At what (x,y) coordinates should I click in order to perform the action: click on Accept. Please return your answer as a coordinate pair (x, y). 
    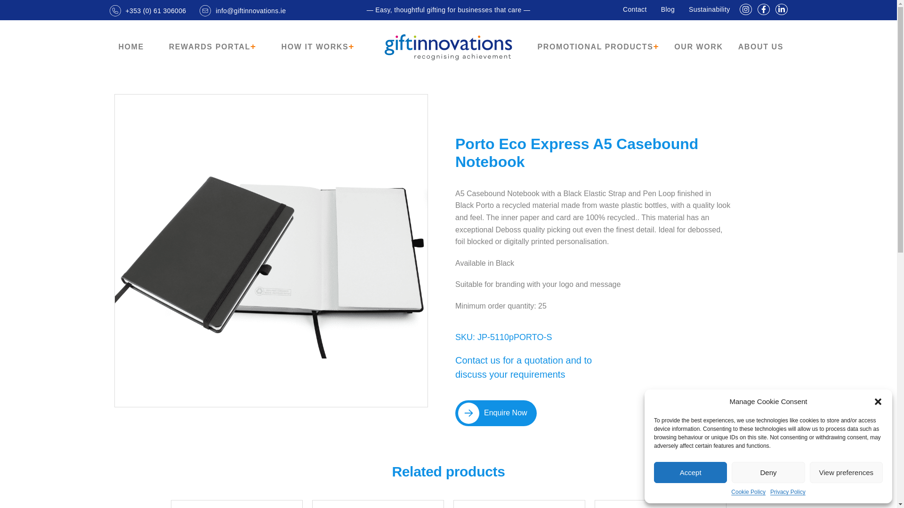
    Looking at the image, I should click on (690, 472).